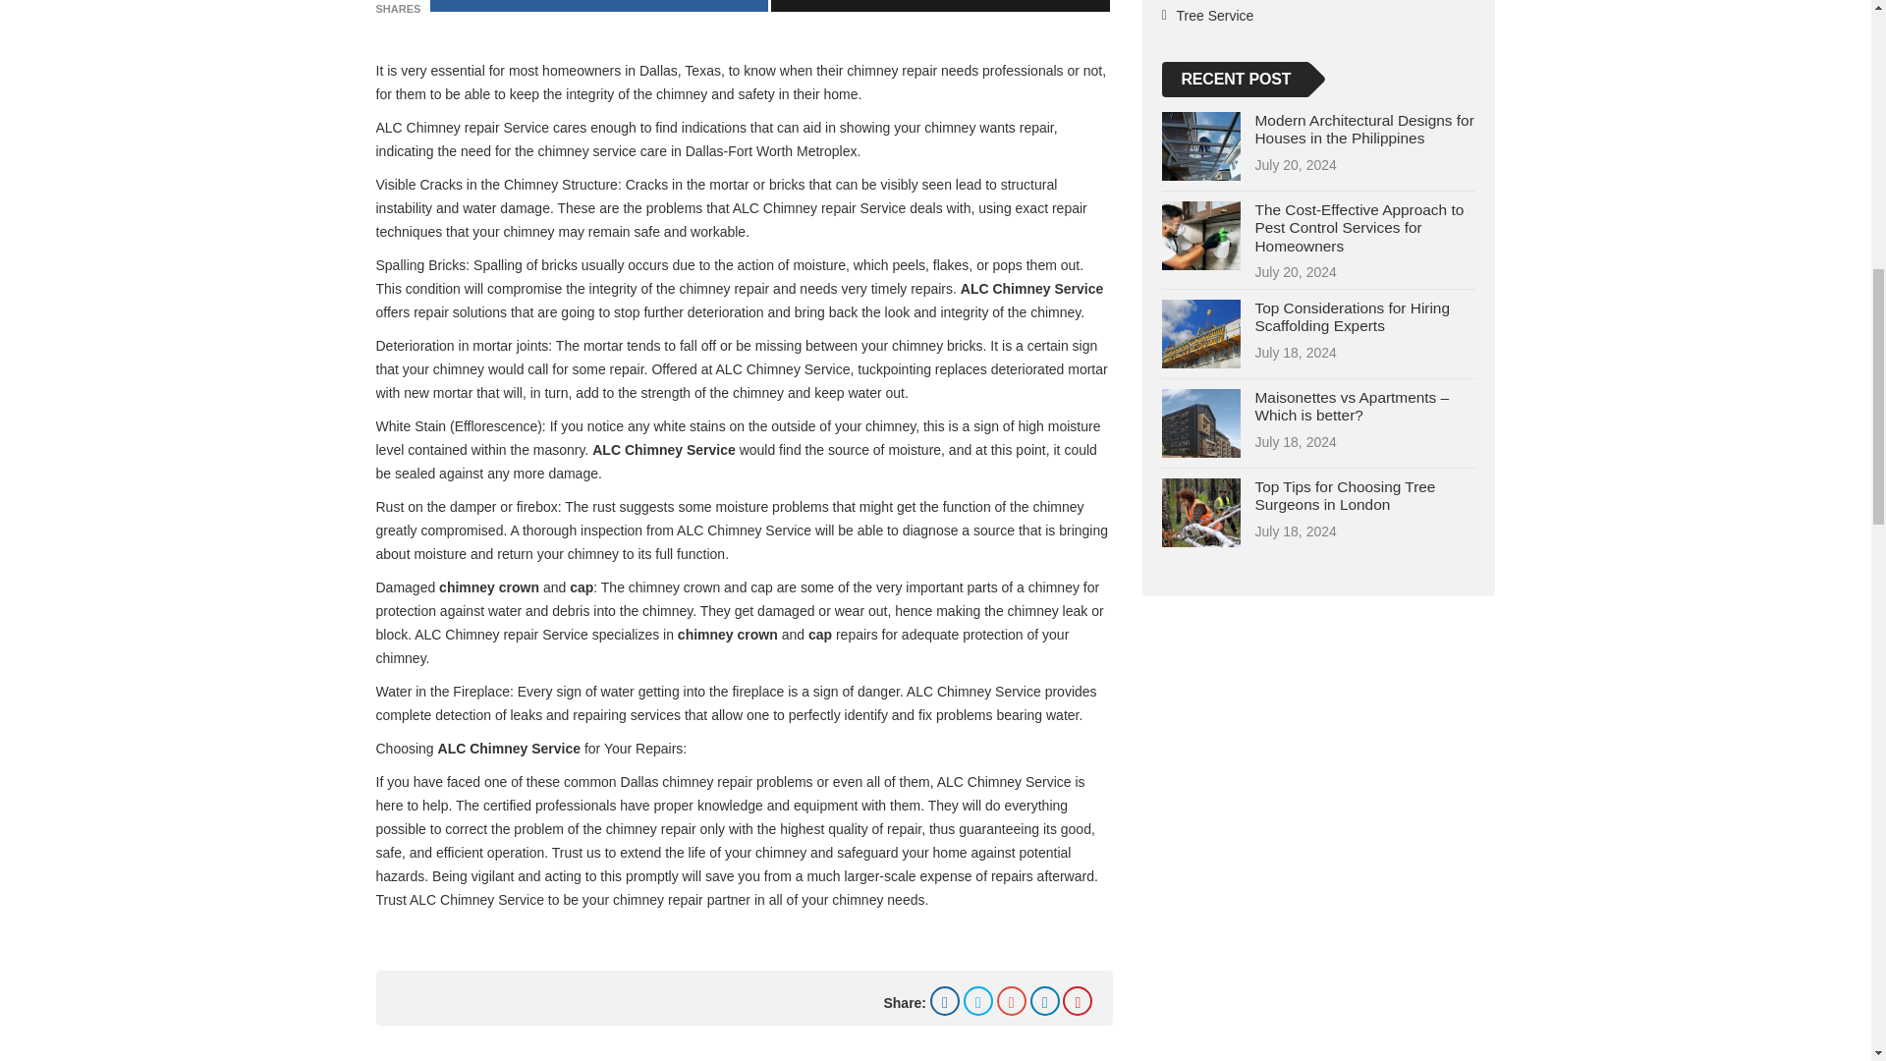 This screenshot has height=1061, width=1886. What do you see at coordinates (978, 1000) in the screenshot?
I see `Twitter` at bounding box center [978, 1000].